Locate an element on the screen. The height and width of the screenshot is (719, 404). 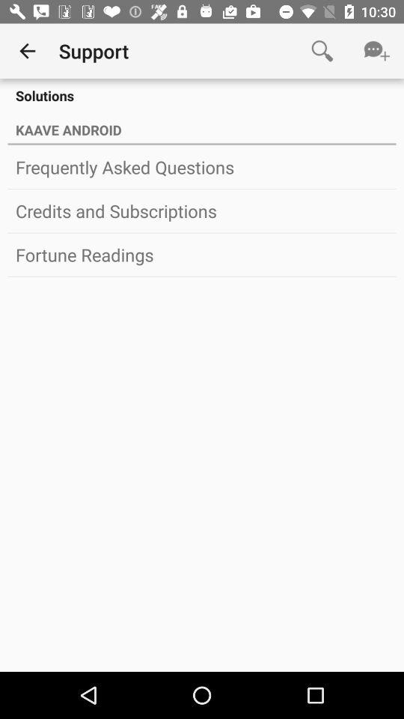
launch the item to the right of the support item is located at coordinates (322, 51).